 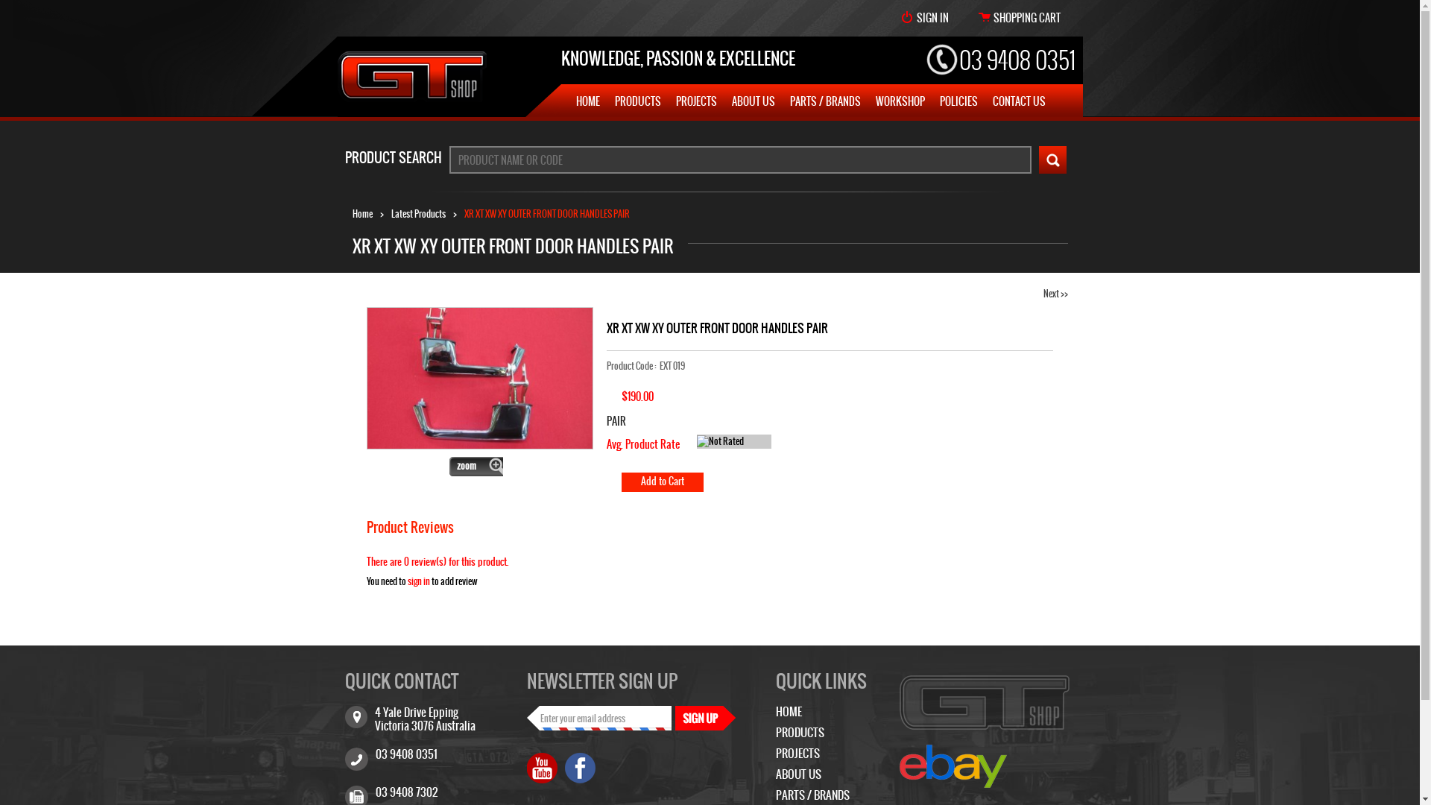 I want to click on HOME, so click(x=789, y=711).